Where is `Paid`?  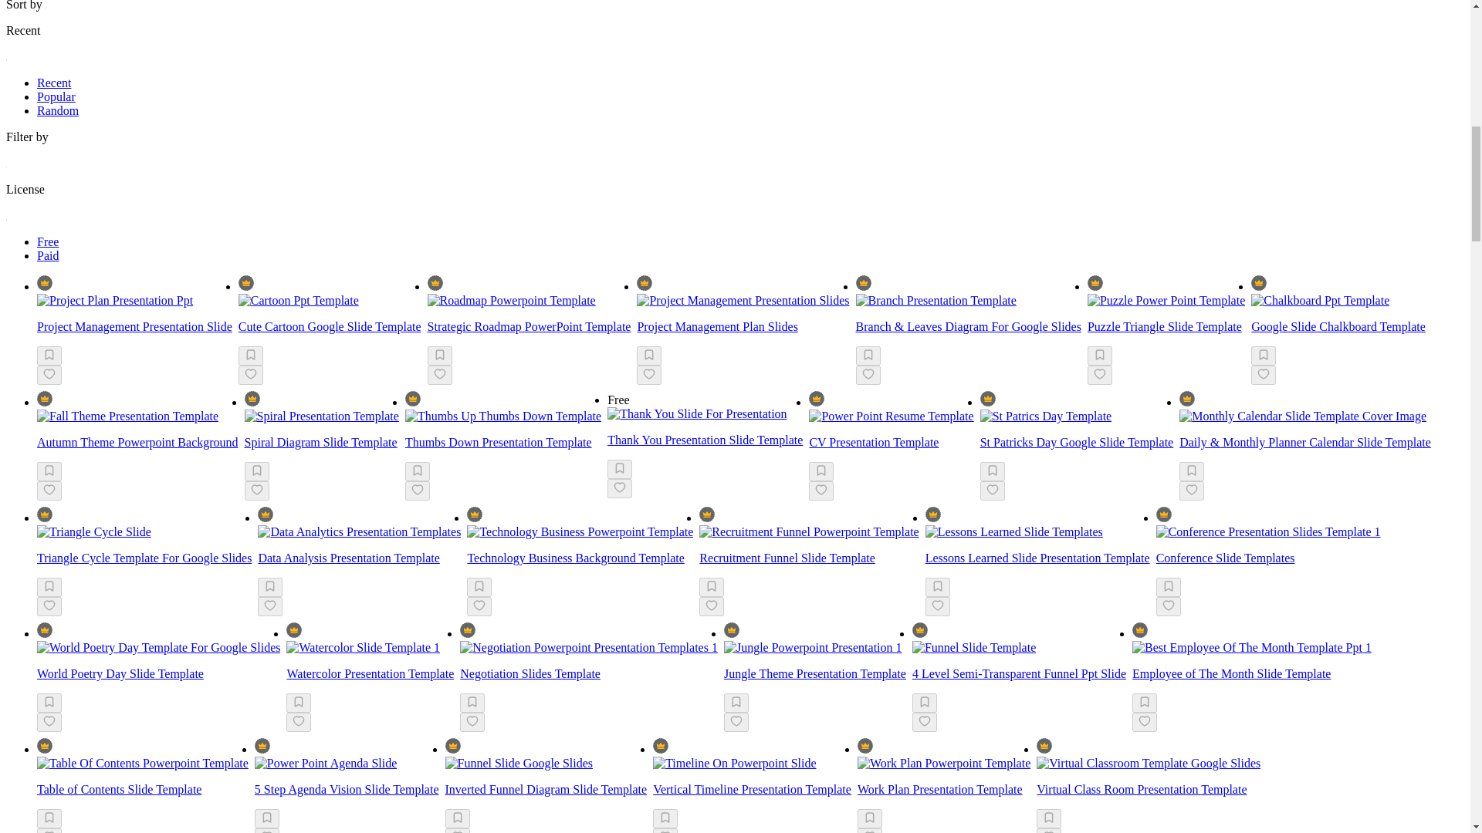
Paid is located at coordinates (48, 255).